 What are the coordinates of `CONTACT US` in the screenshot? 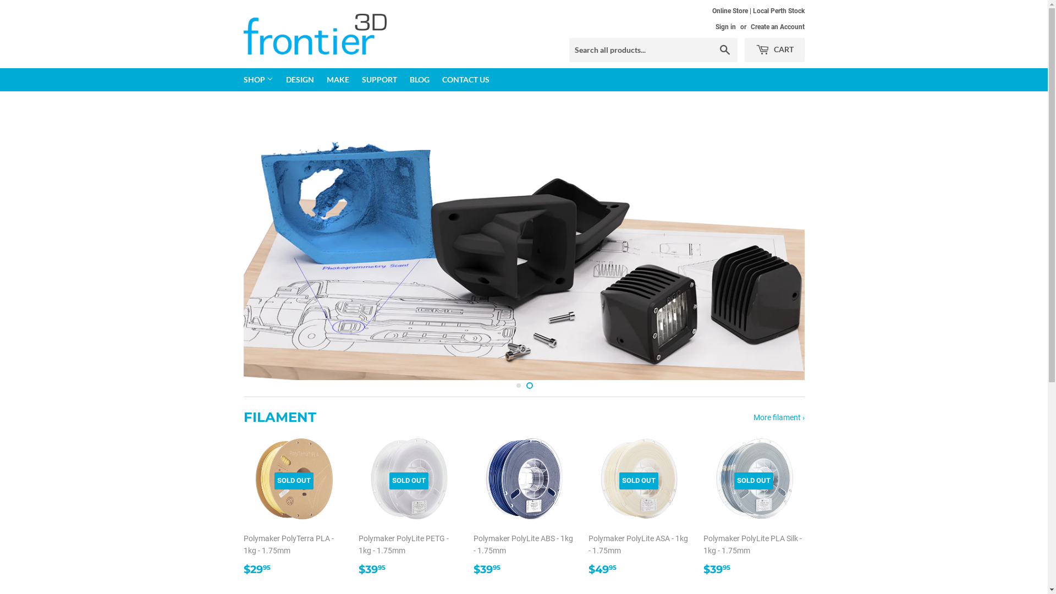 It's located at (466, 80).